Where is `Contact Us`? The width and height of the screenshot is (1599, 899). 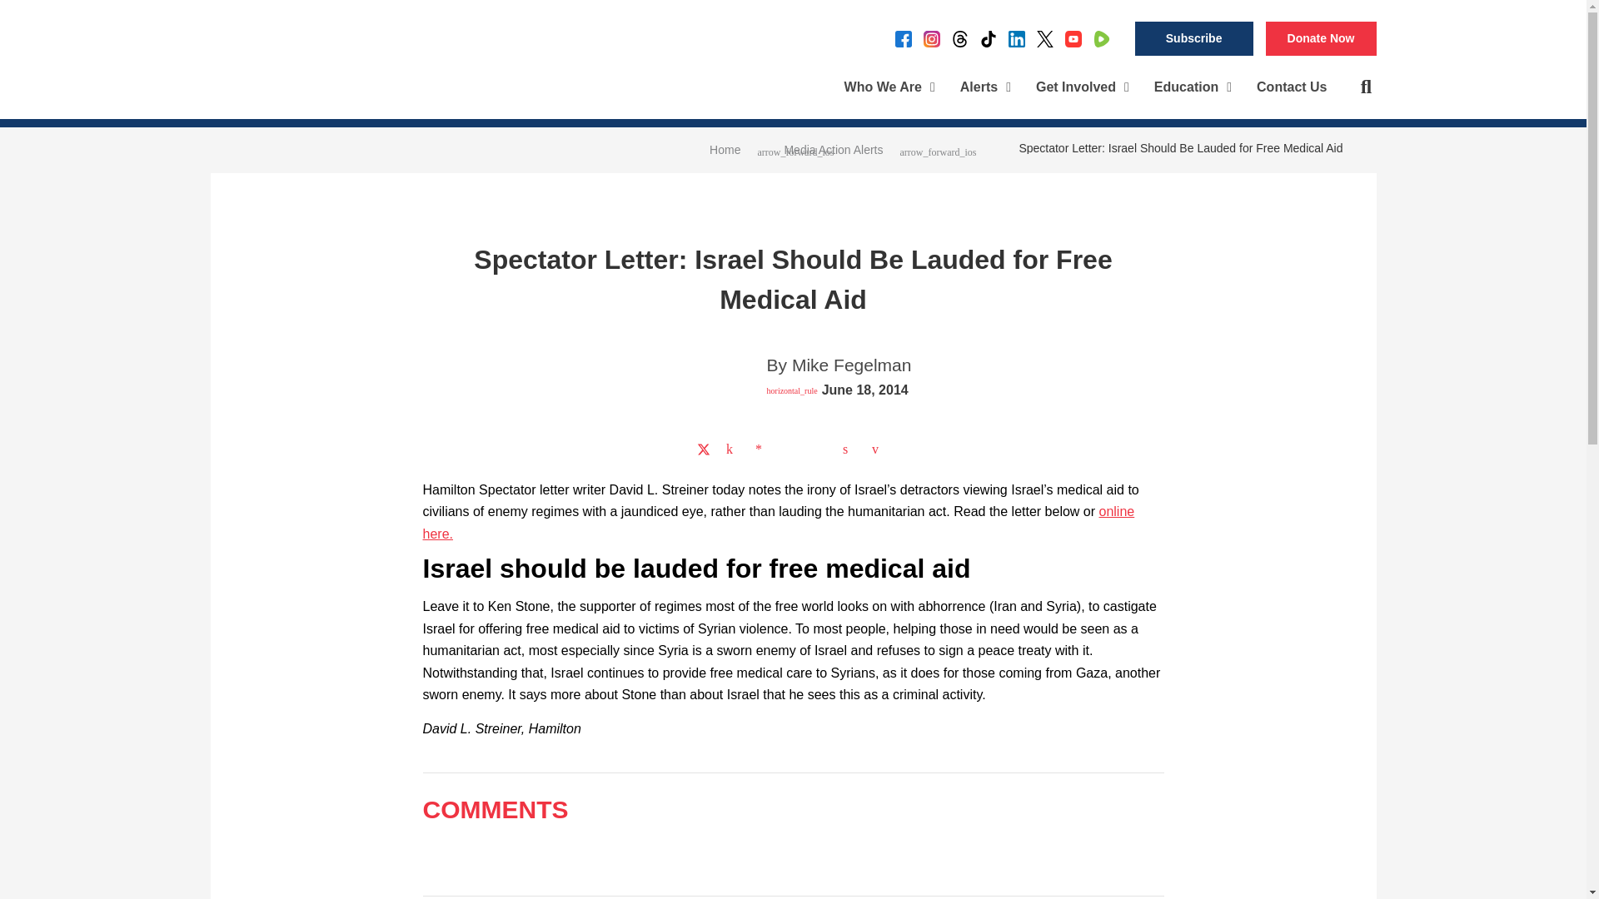 Contact Us is located at coordinates (1291, 87).